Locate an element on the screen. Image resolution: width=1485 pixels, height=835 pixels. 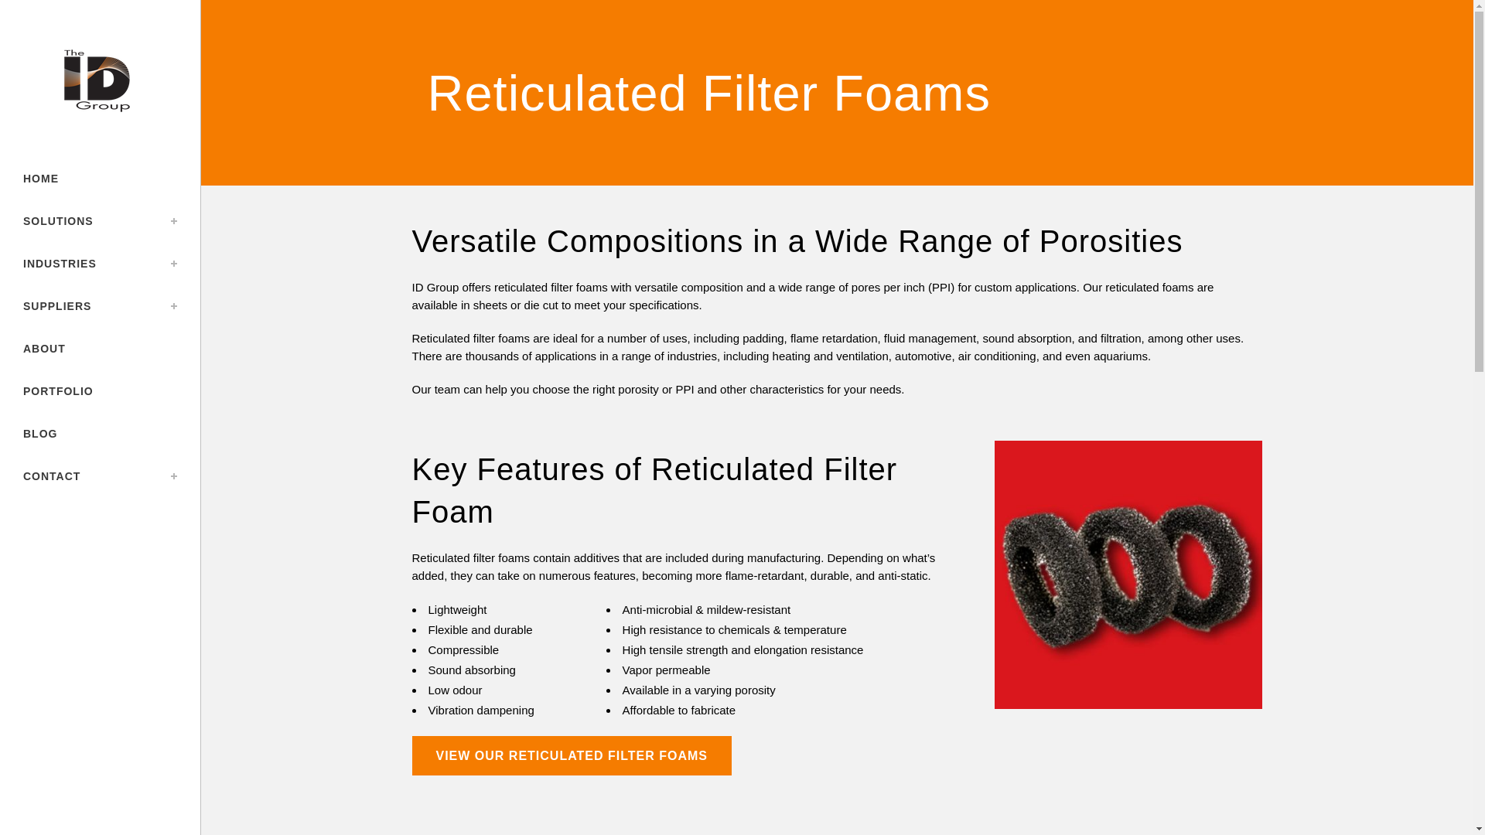
INDUSTRIES is located at coordinates (100, 264).